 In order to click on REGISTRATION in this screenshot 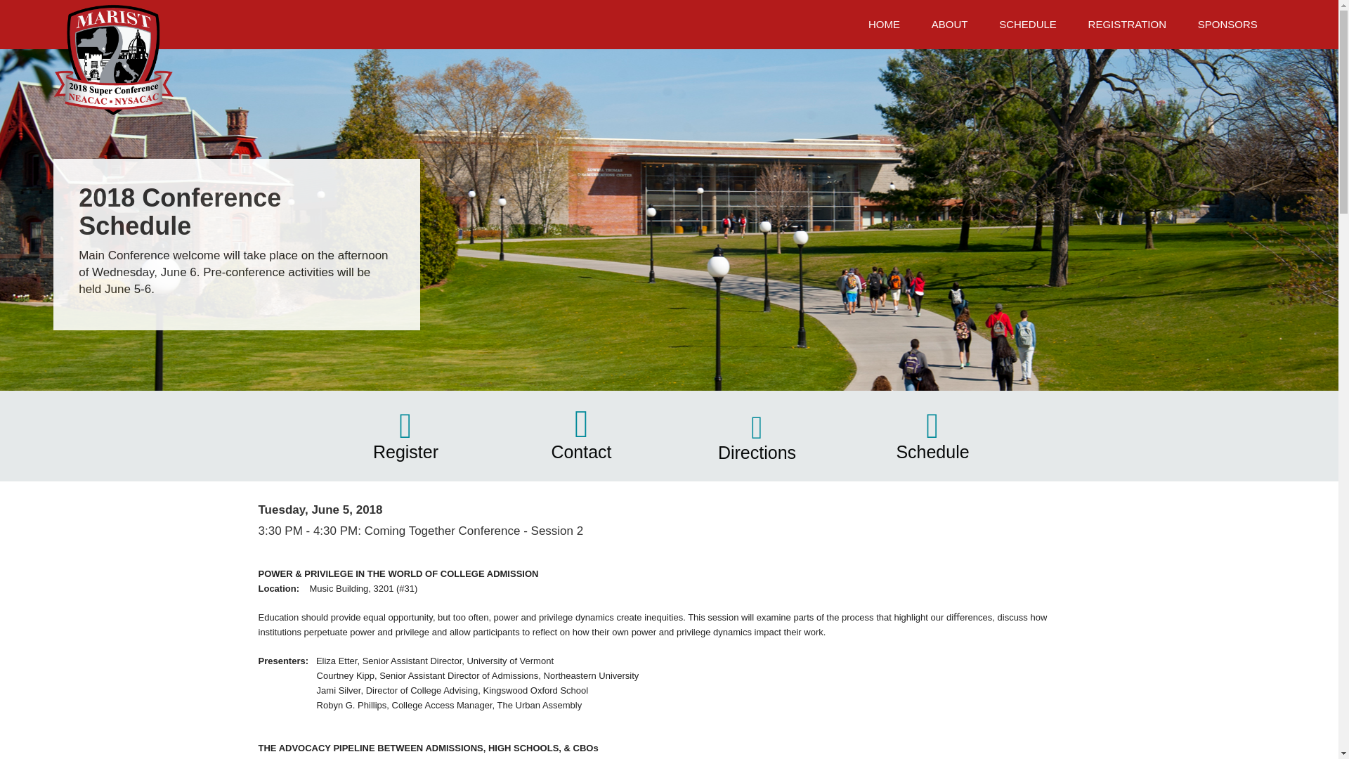, I will do `click(1127, 24)`.